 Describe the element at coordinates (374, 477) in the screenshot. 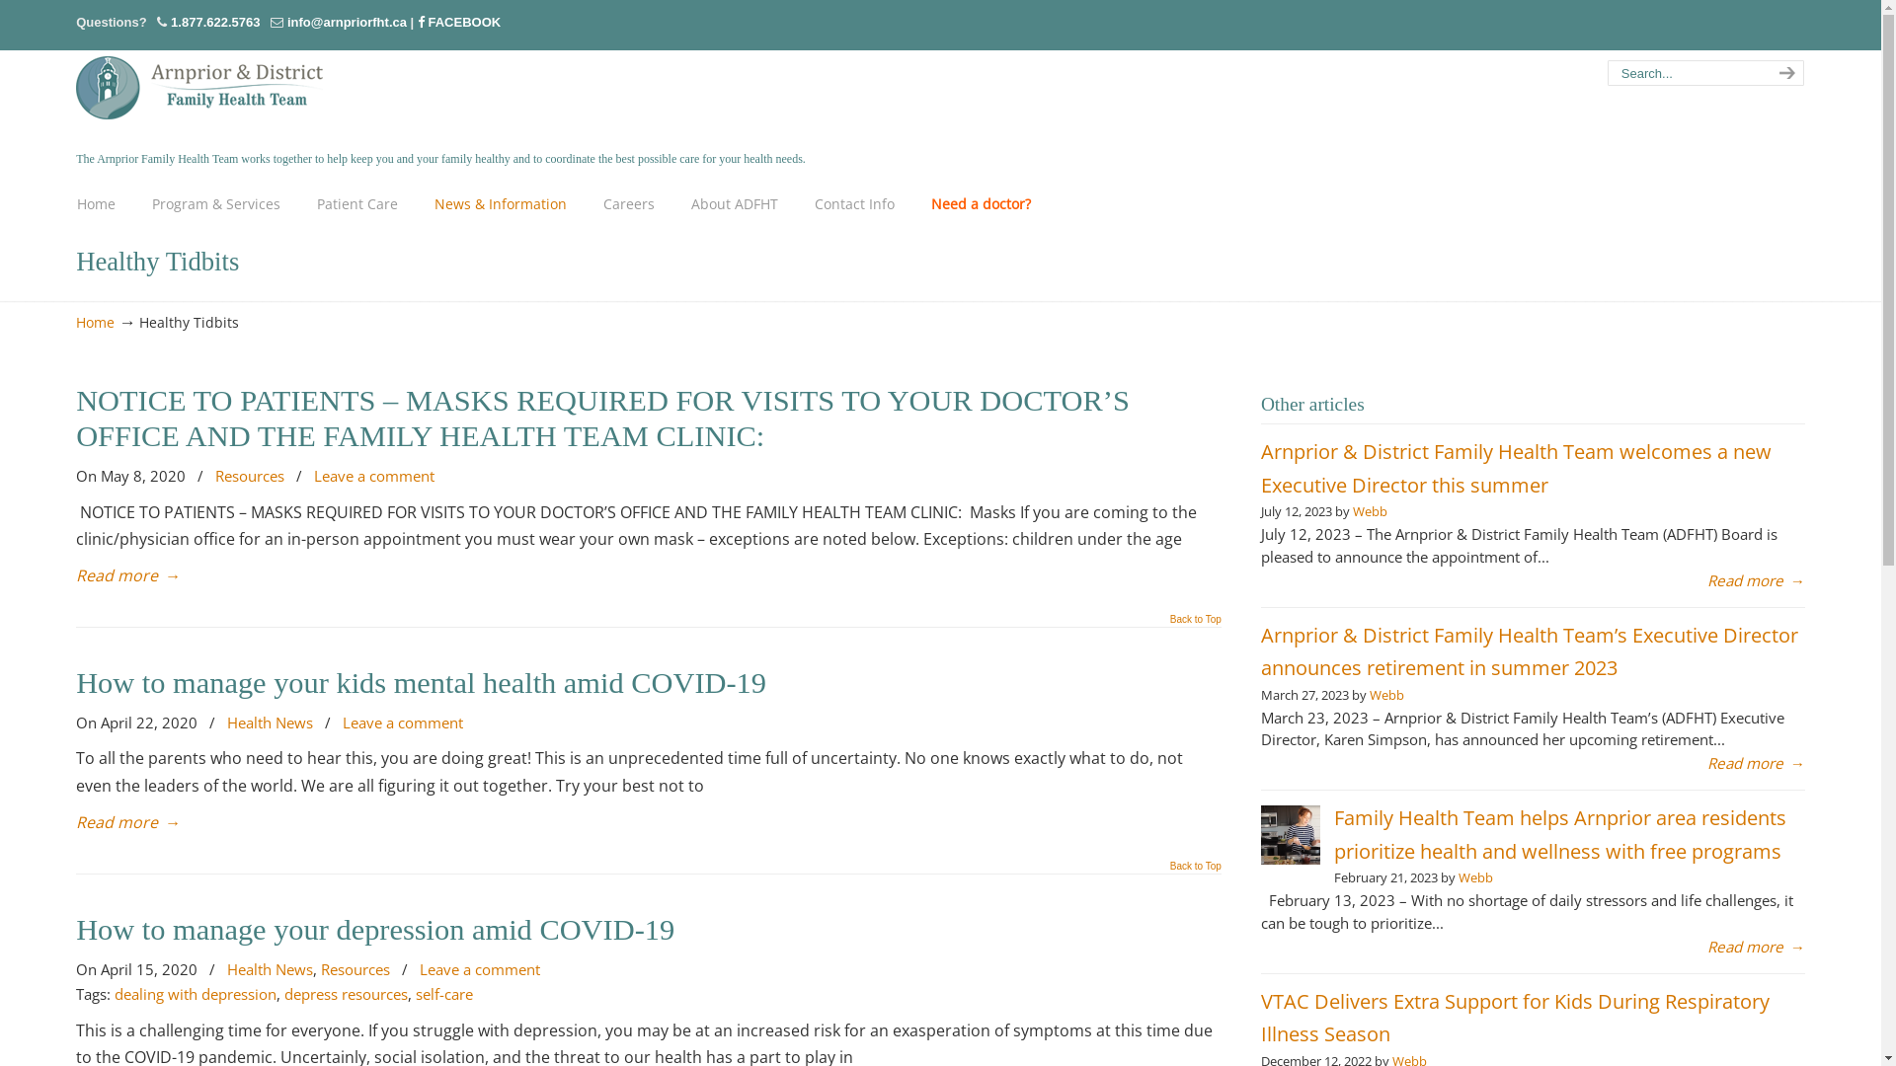

I see `Leave a comment` at that location.